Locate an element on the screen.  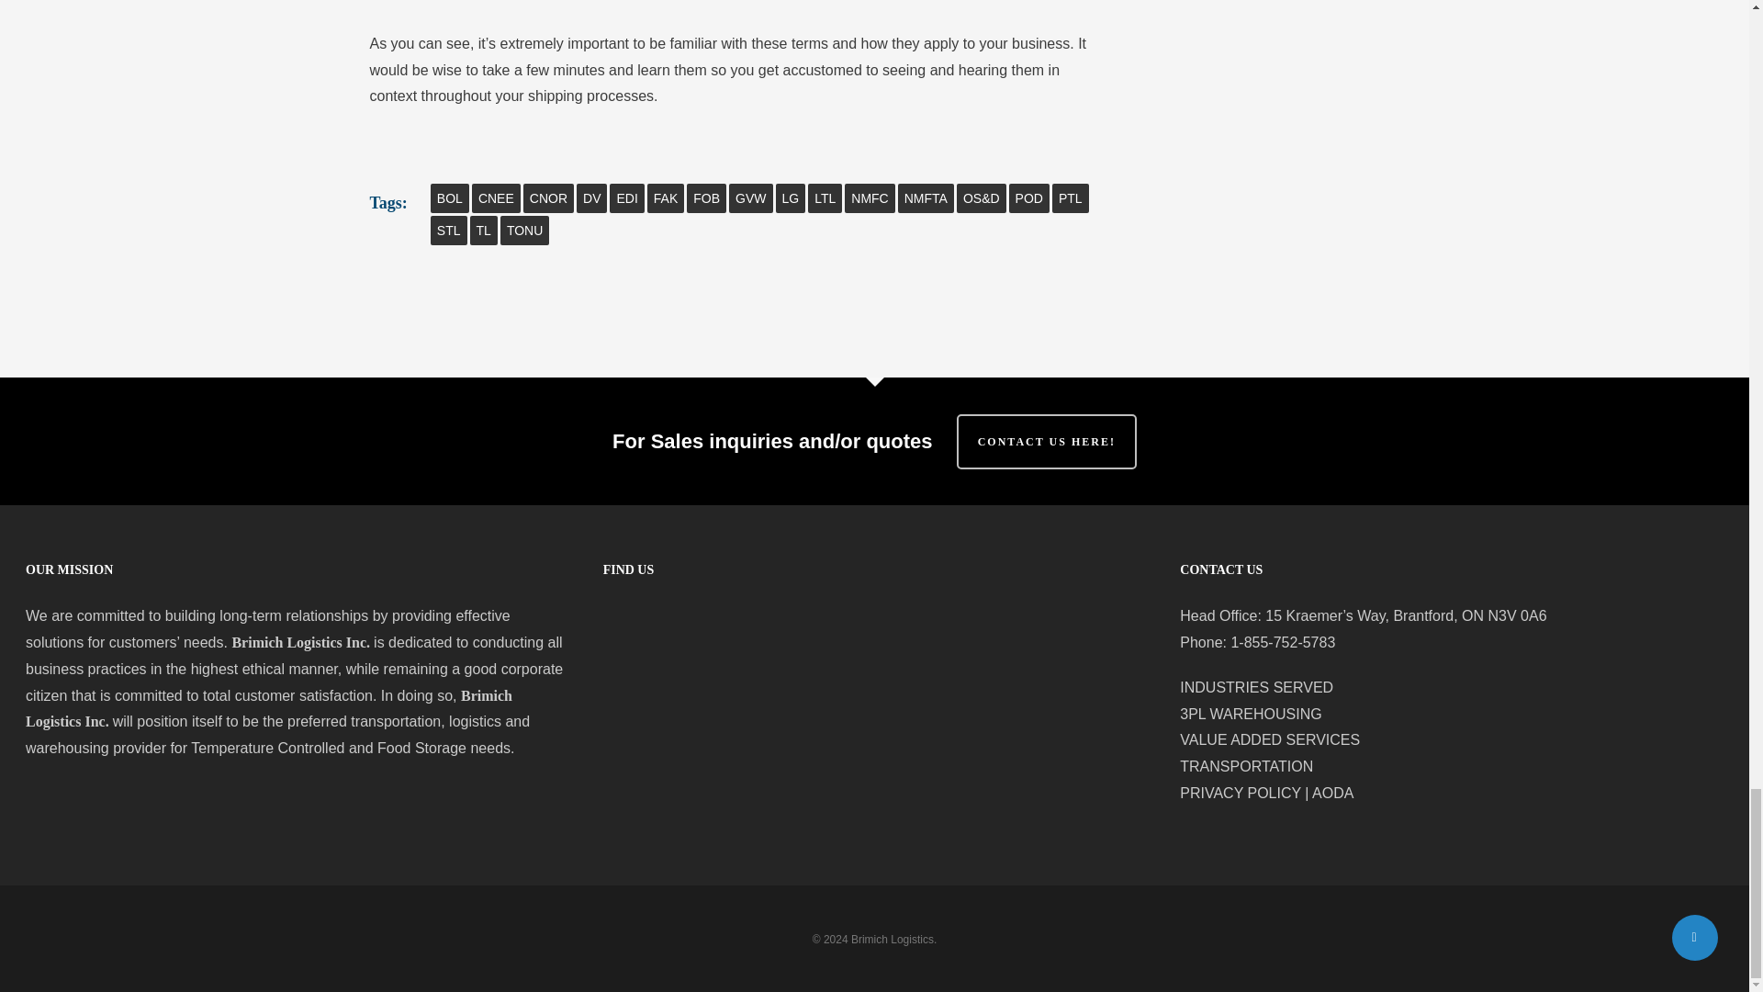
BOL is located at coordinates (449, 198).